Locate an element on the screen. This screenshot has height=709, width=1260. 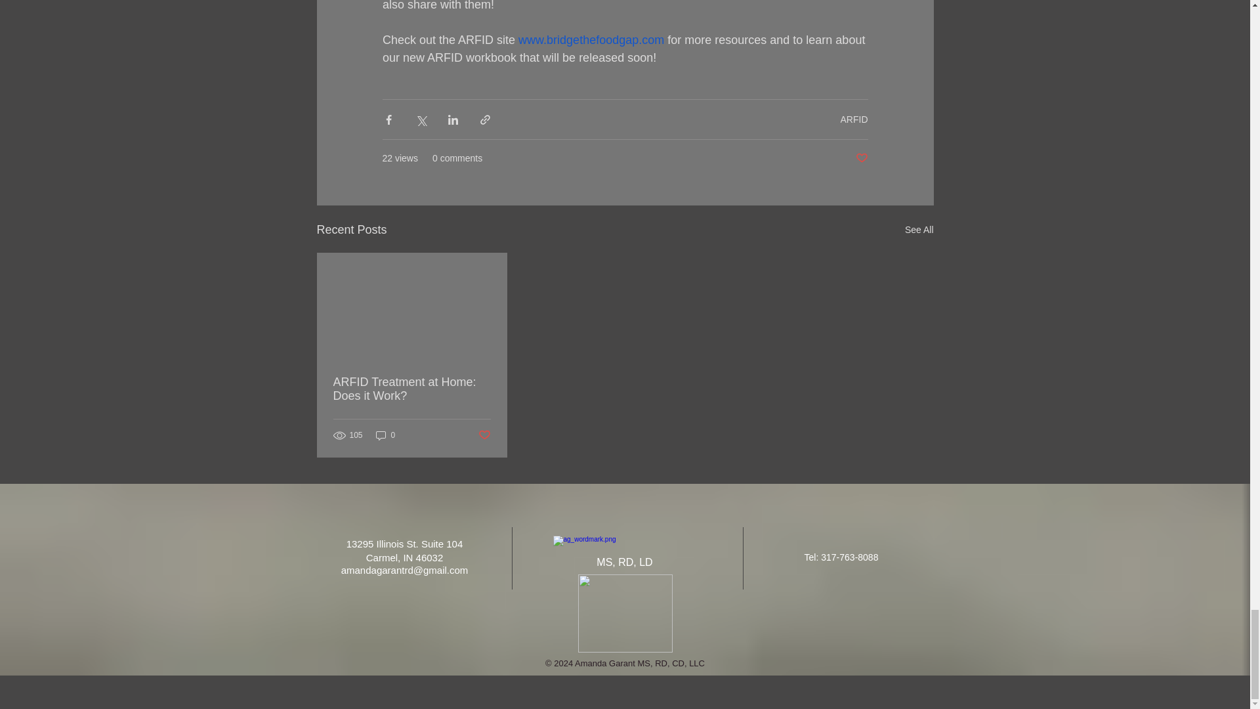
0 is located at coordinates (385, 435).